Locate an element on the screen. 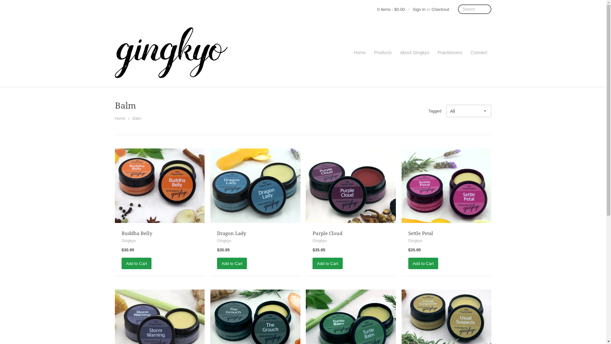  Purple Cloud is located at coordinates (327, 233).